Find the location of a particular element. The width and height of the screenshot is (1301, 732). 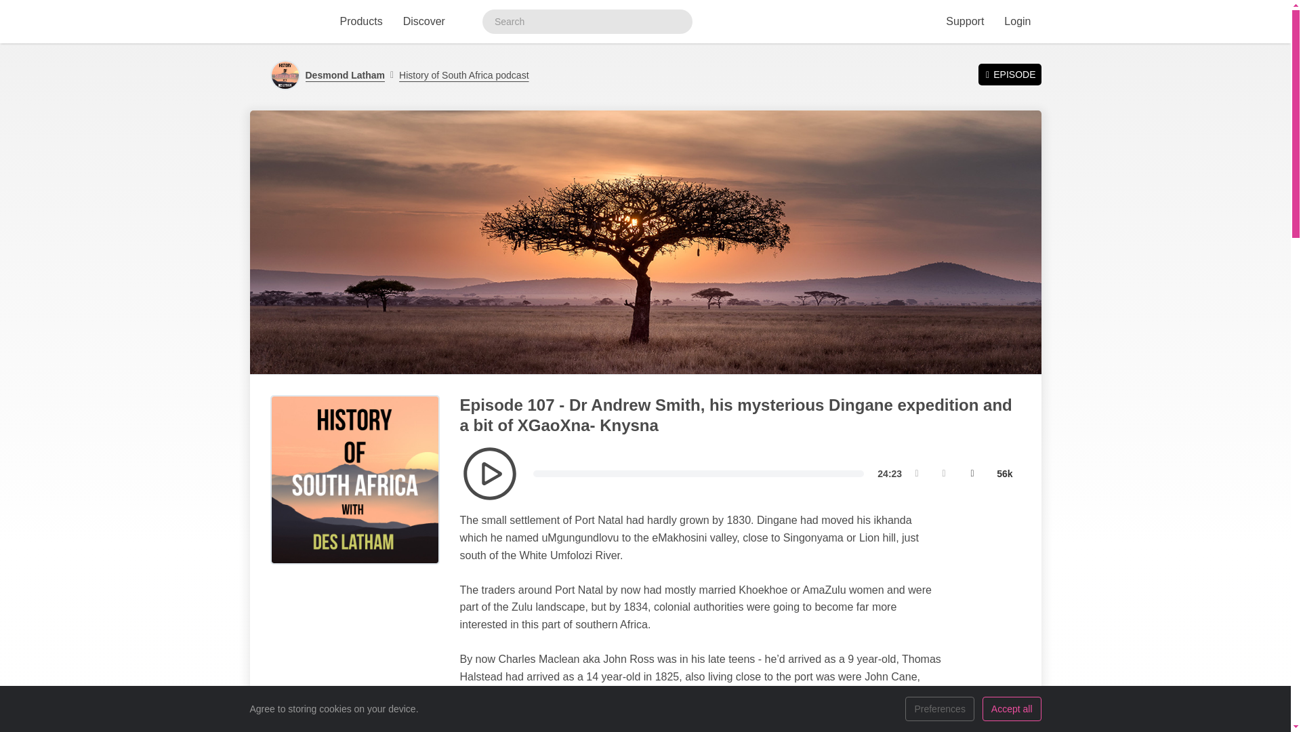

Desmond Latham is located at coordinates (344, 75).